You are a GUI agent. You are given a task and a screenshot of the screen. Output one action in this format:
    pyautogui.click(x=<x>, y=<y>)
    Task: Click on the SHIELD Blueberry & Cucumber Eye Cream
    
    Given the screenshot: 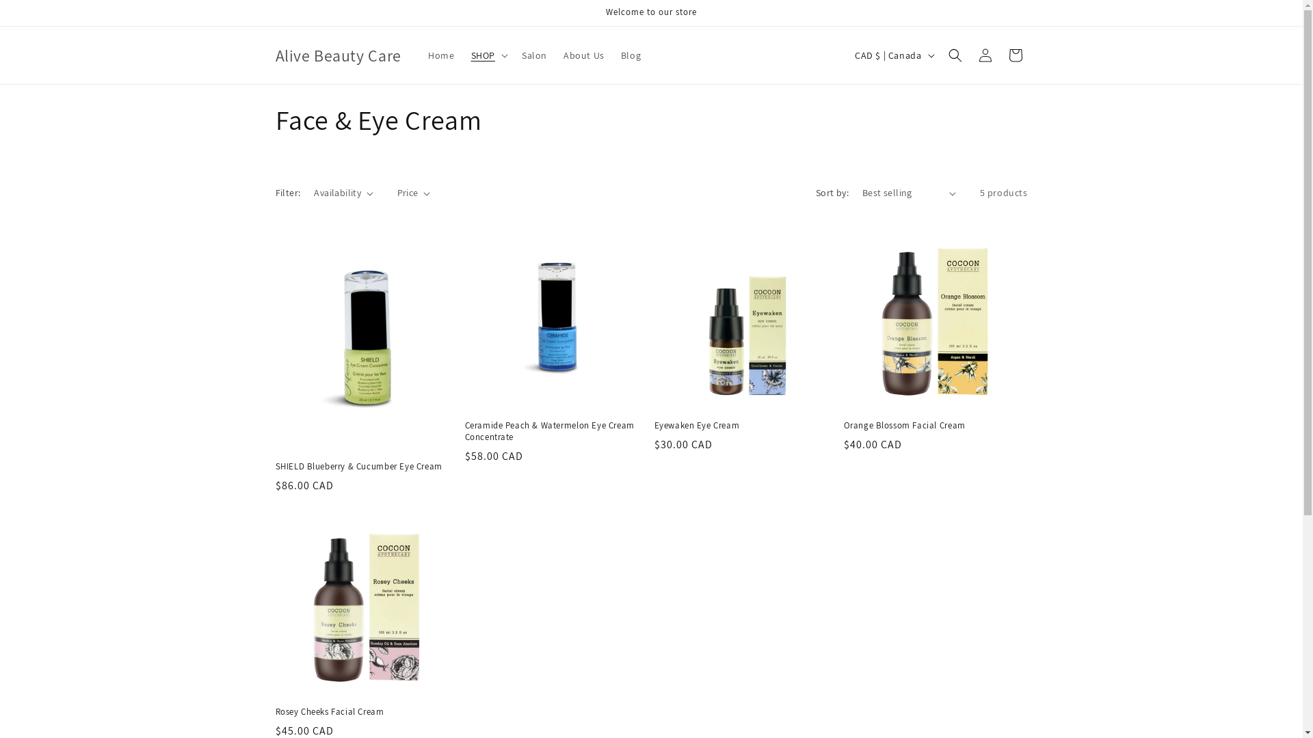 What is the action you would take?
    pyautogui.click(x=367, y=467)
    